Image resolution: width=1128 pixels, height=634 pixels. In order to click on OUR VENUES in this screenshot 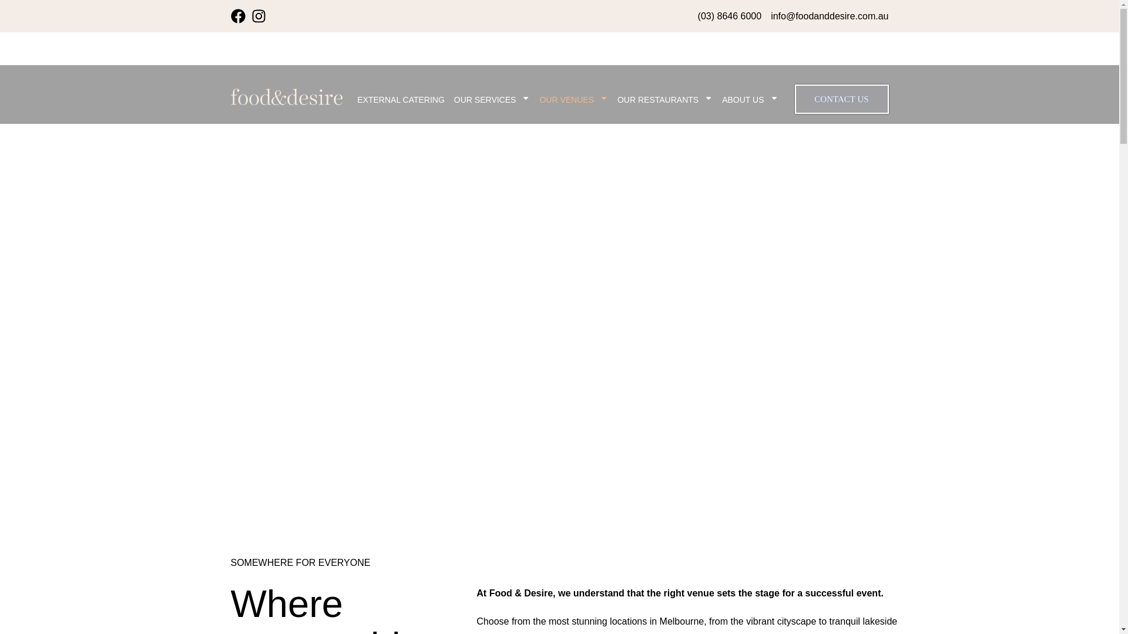, I will do `click(573, 100)`.